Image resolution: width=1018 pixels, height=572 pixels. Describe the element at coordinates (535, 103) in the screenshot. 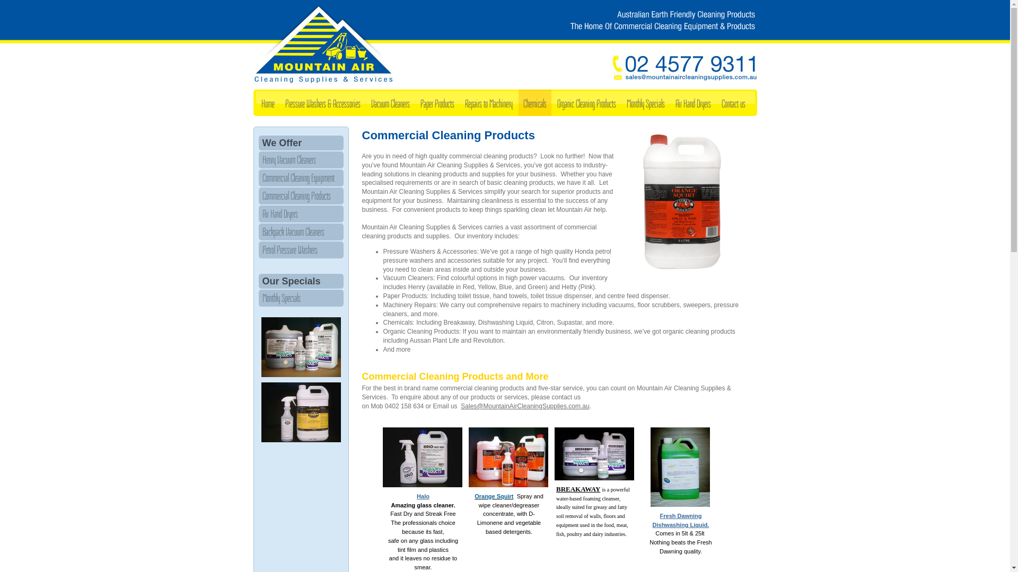

I see `Chemicals` at that location.